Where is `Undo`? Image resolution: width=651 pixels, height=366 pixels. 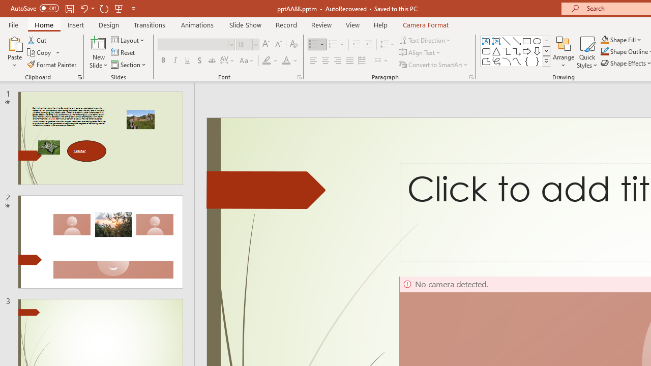 Undo is located at coordinates (83, 8).